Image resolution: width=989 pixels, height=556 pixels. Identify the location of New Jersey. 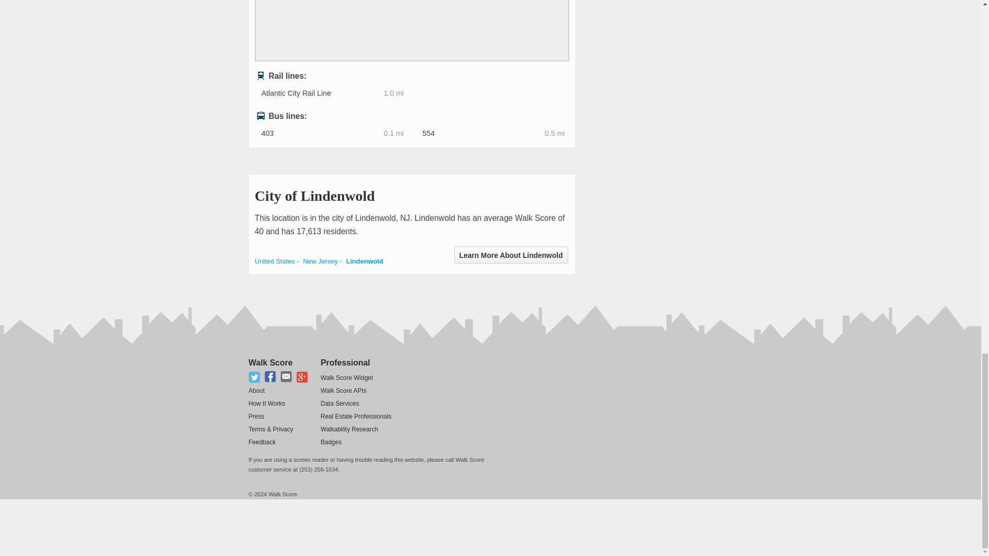
(320, 262).